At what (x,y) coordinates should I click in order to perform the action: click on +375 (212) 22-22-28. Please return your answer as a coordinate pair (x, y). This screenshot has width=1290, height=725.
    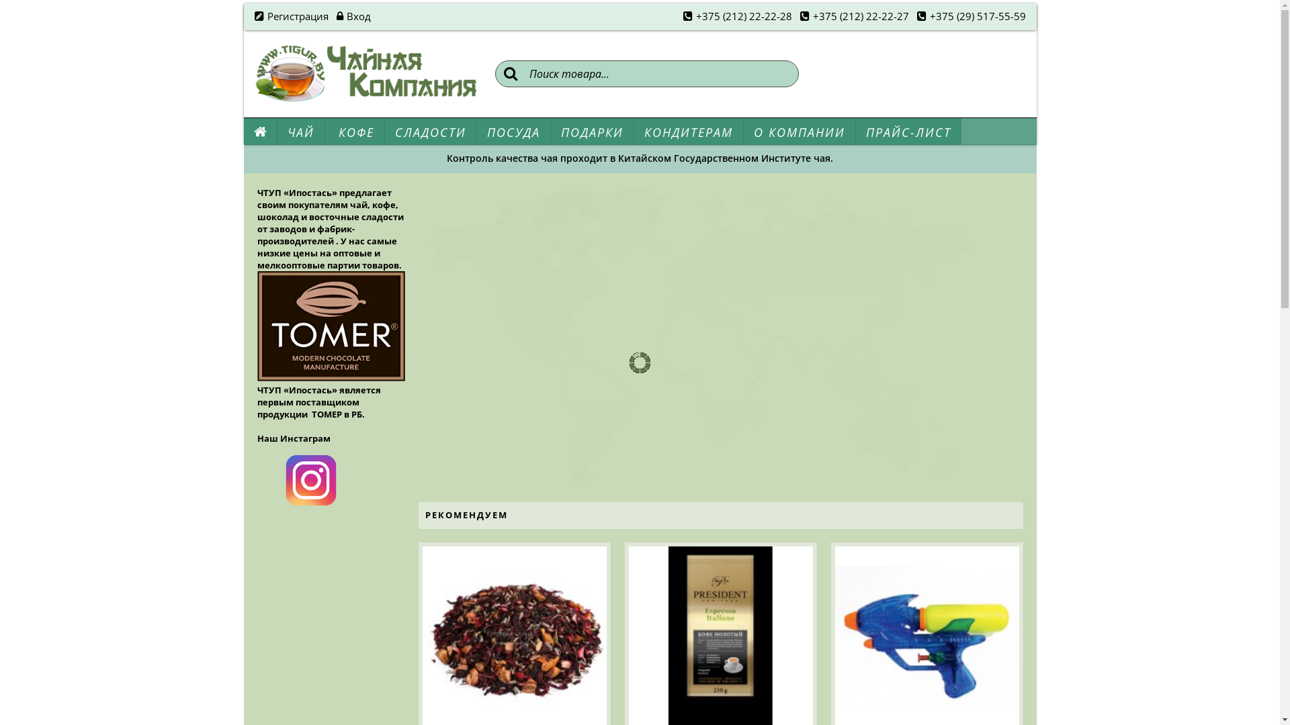
    Looking at the image, I should click on (736, 17).